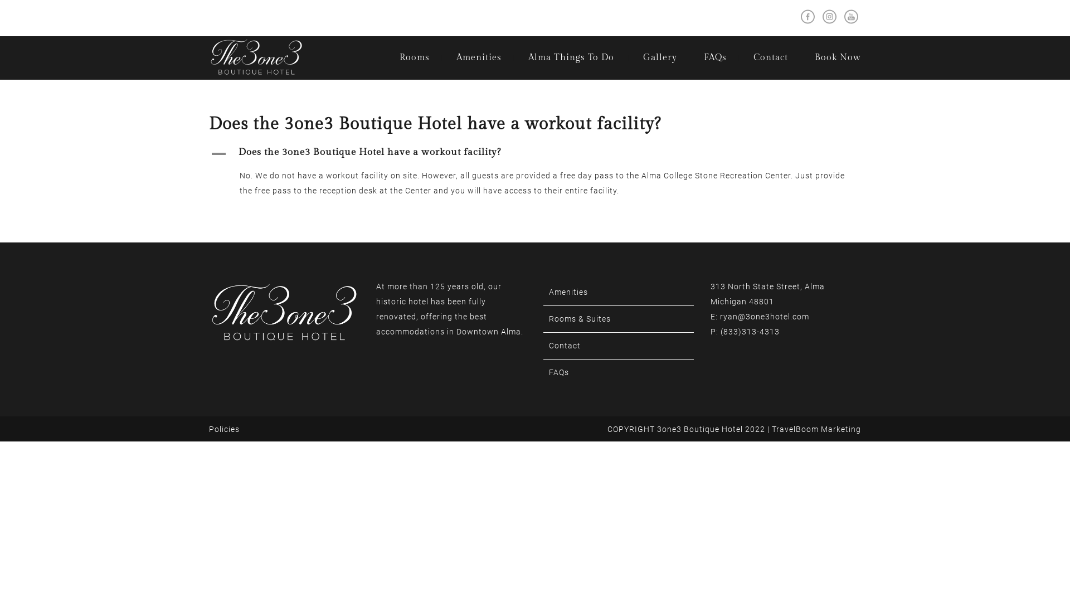 This screenshot has height=602, width=1070. Describe the element at coordinates (771, 58) in the screenshot. I see `Contact` at that location.